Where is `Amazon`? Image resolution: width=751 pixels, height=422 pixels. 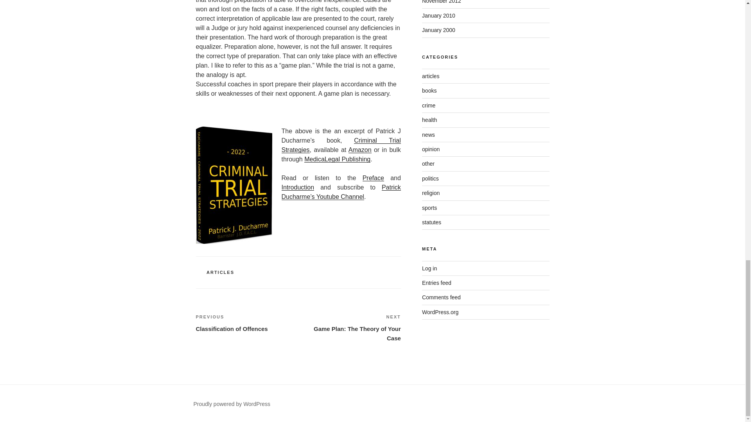 Amazon is located at coordinates (246, 323).